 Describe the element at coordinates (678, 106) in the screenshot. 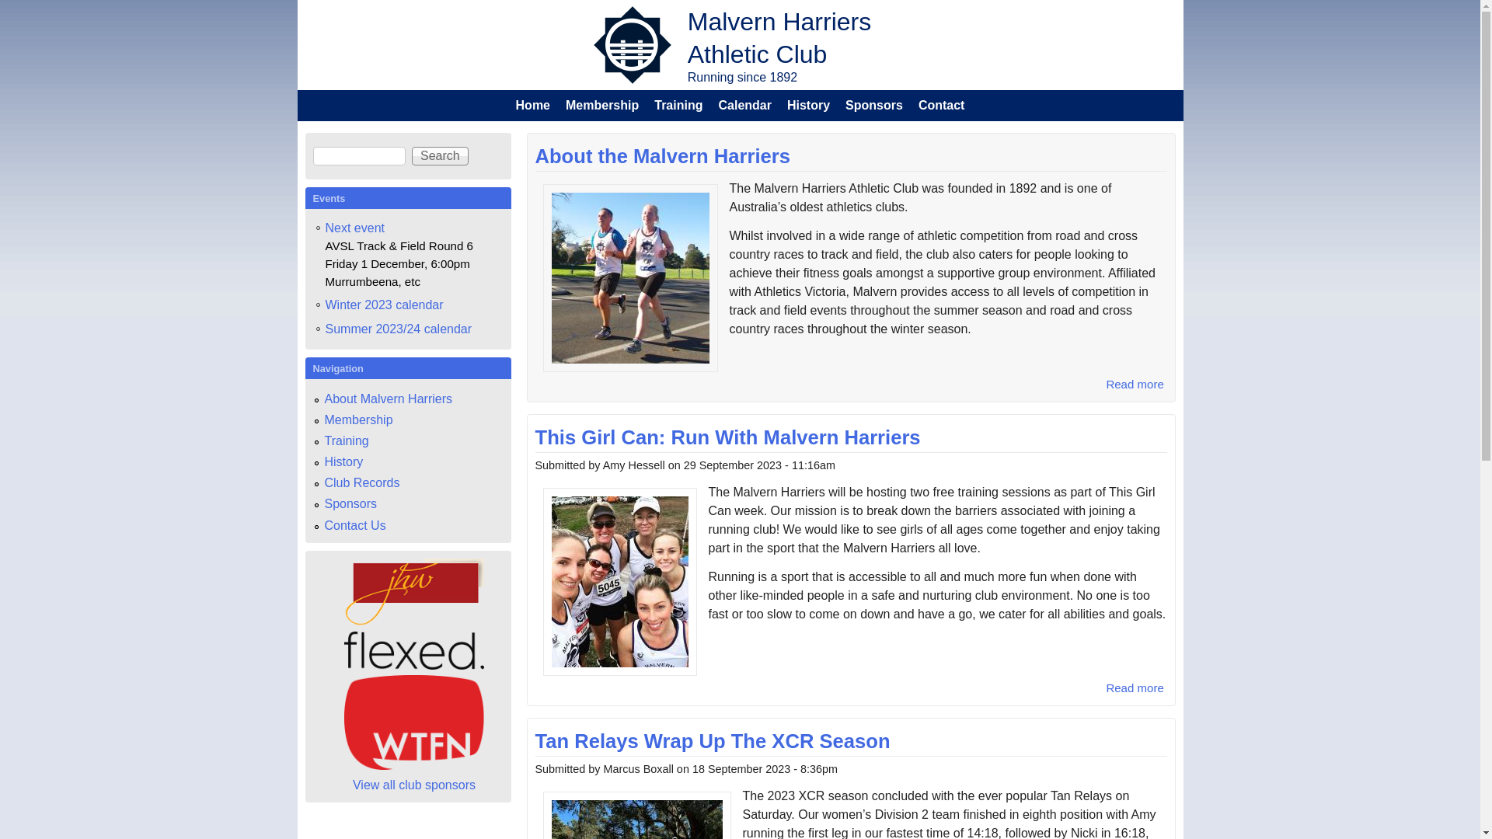

I see `Training` at that location.